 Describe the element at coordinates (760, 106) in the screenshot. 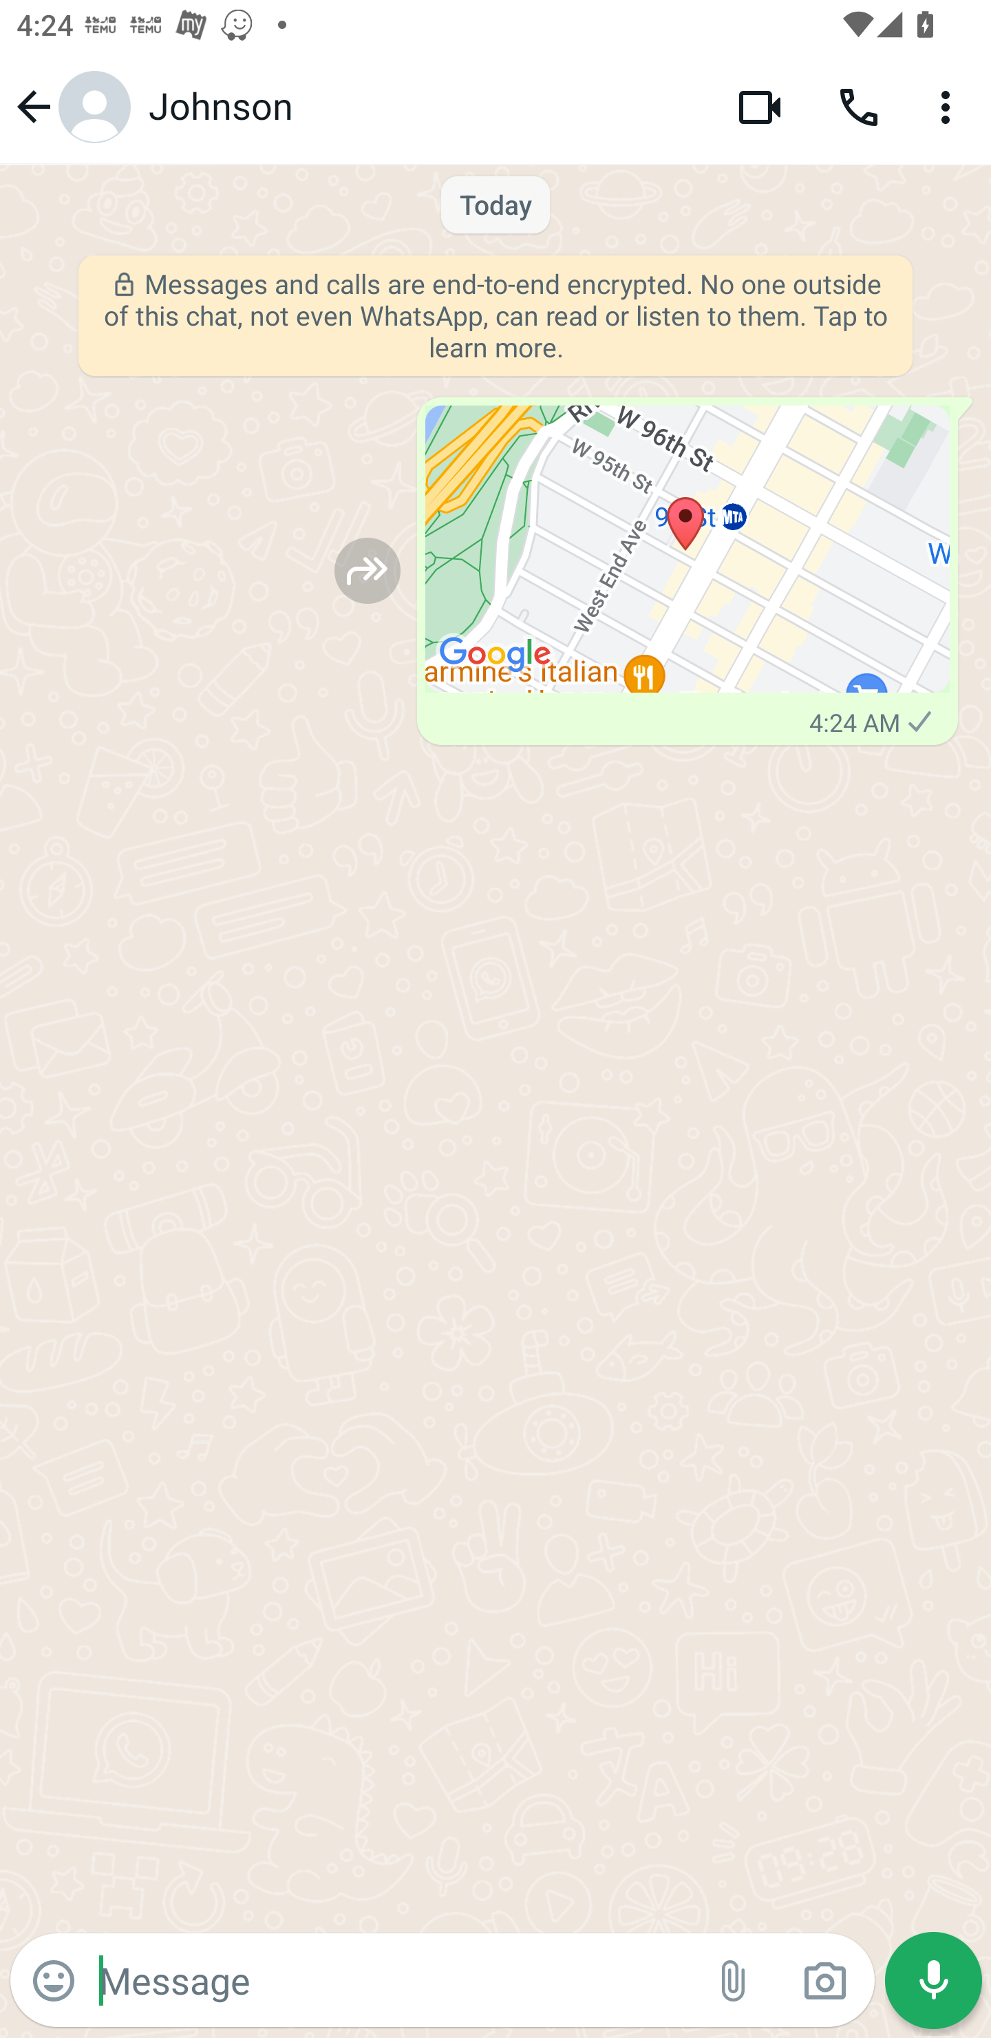

I see `Video call` at that location.